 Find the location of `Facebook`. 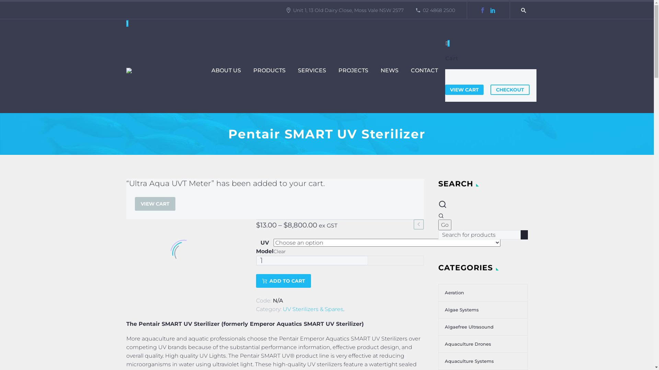

Facebook is located at coordinates (482, 10).